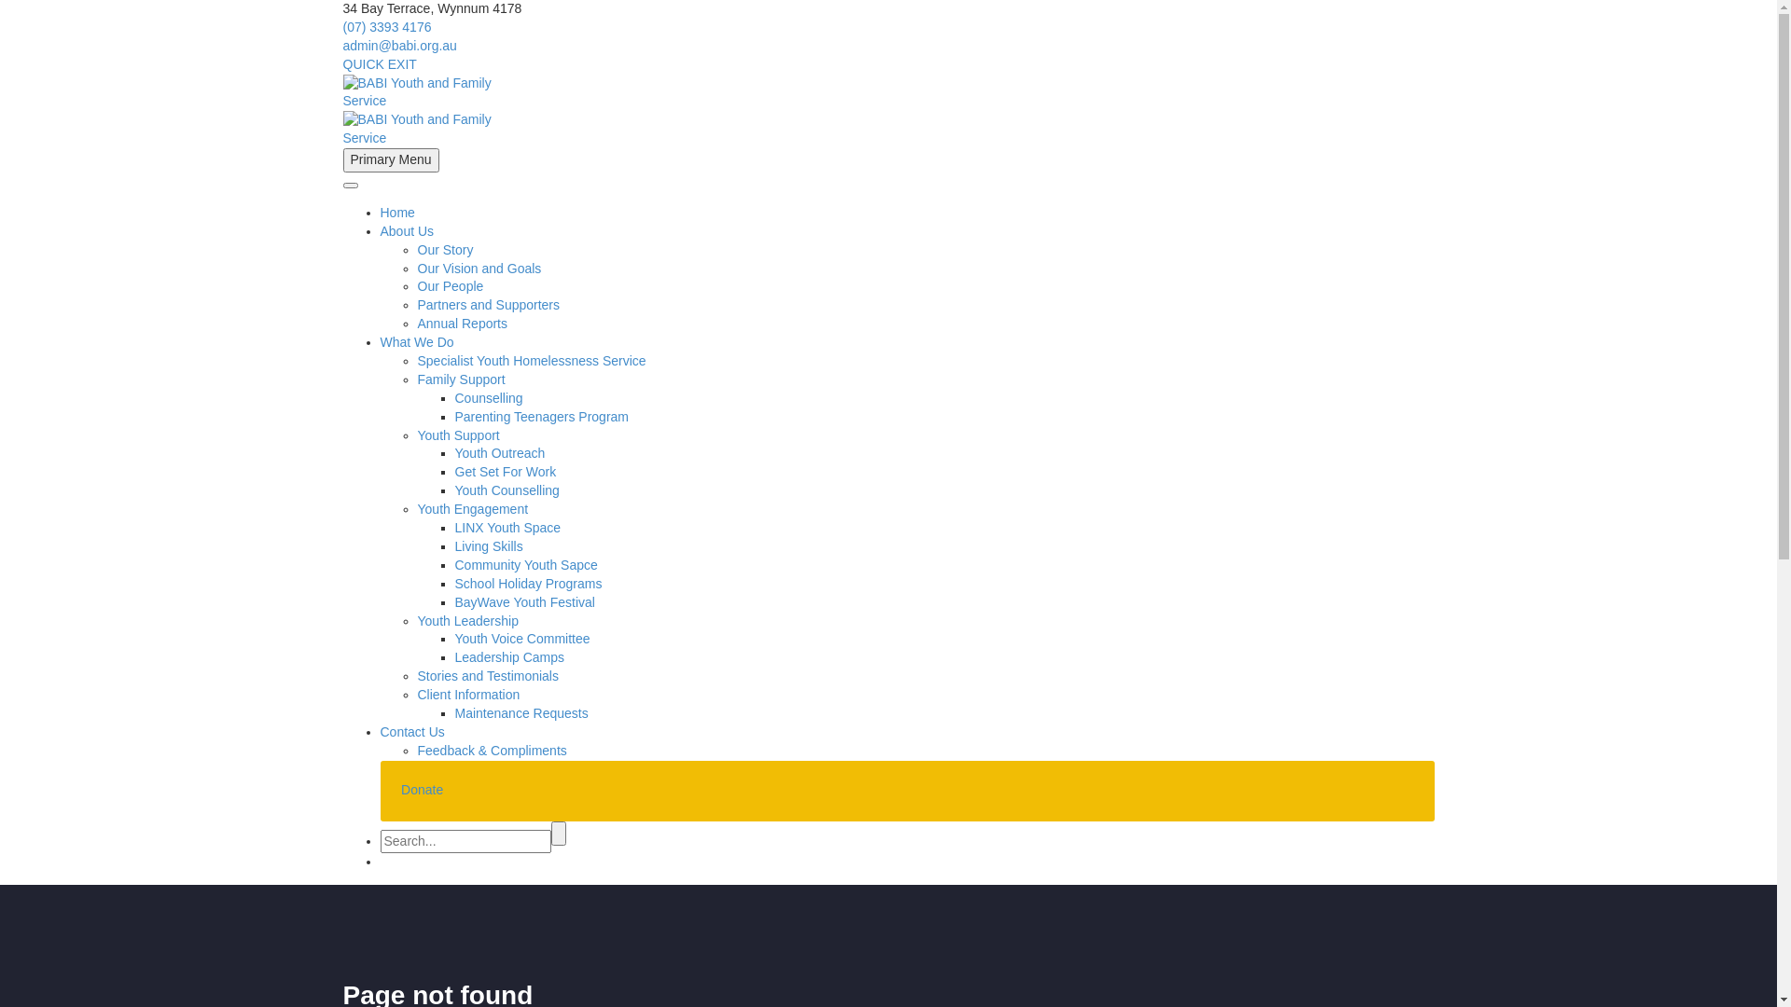 This screenshot has height=1007, width=1791. What do you see at coordinates (446, 250) in the screenshot?
I see `Our Story` at bounding box center [446, 250].